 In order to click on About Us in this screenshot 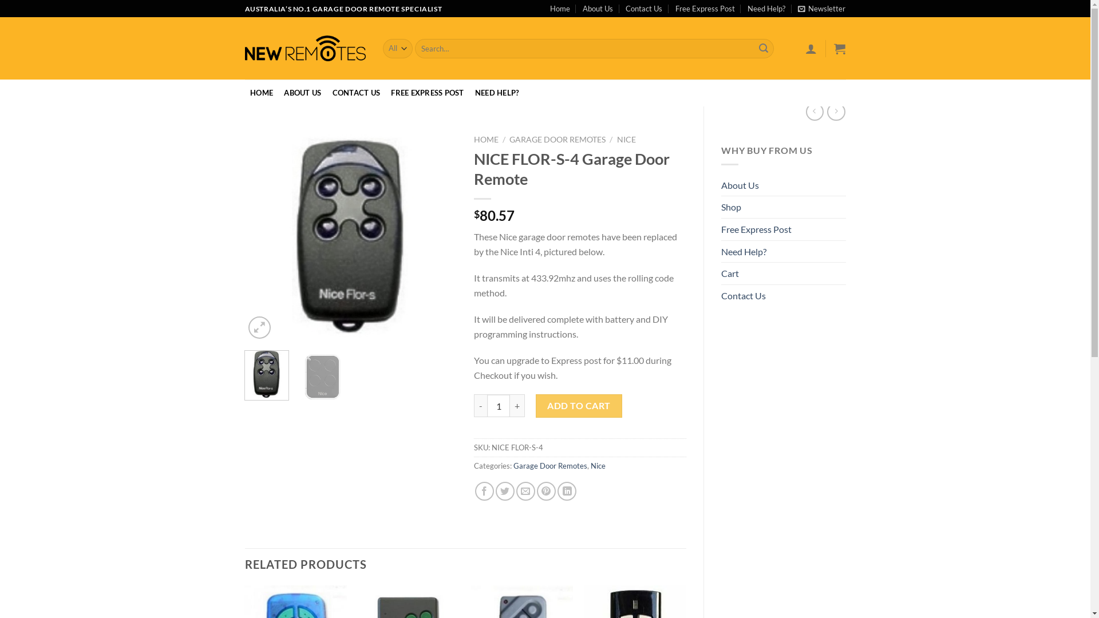, I will do `click(598, 9)`.